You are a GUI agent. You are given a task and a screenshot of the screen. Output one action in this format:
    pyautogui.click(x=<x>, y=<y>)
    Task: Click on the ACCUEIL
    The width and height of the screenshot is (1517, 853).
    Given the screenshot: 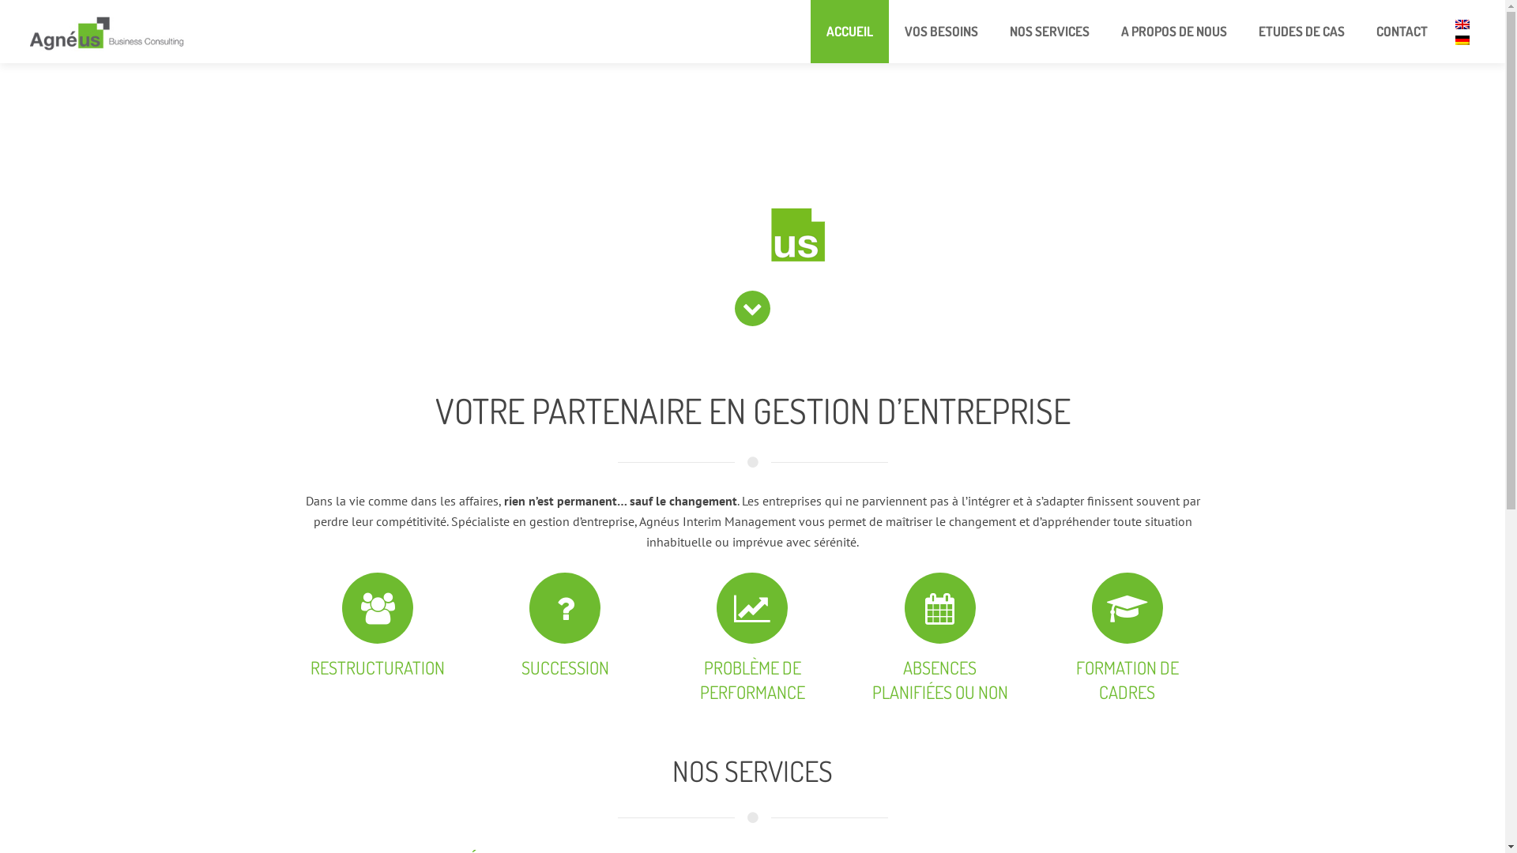 What is the action you would take?
    pyautogui.click(x=850, y=32)
    